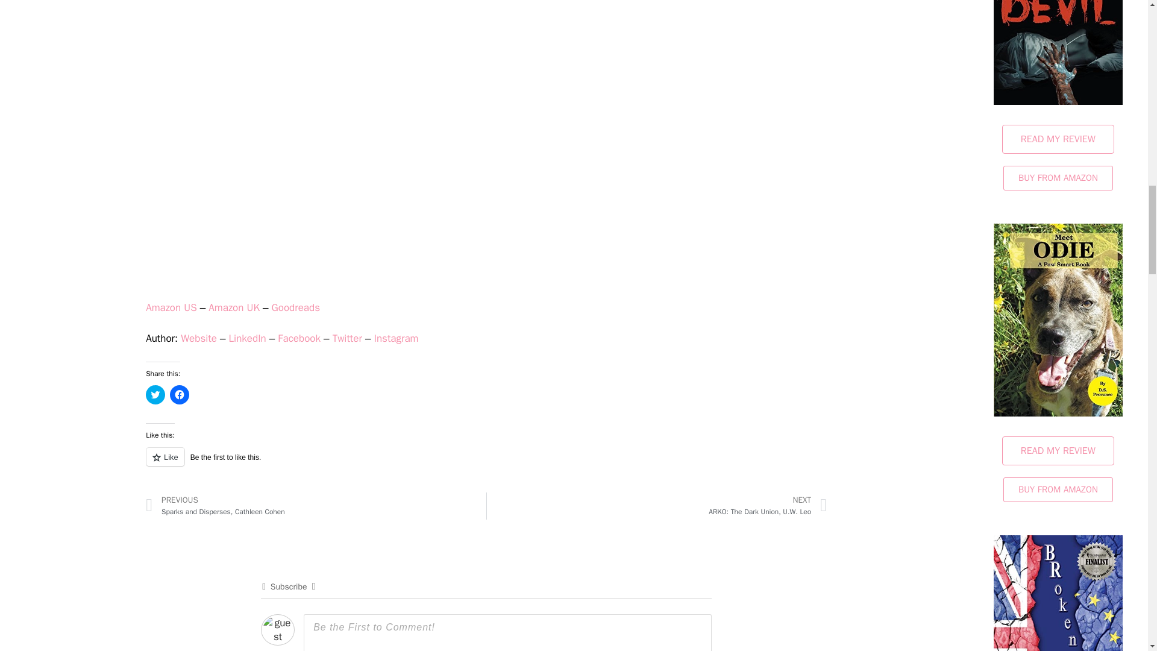  I want to click on Twitter, so click(347, 338).